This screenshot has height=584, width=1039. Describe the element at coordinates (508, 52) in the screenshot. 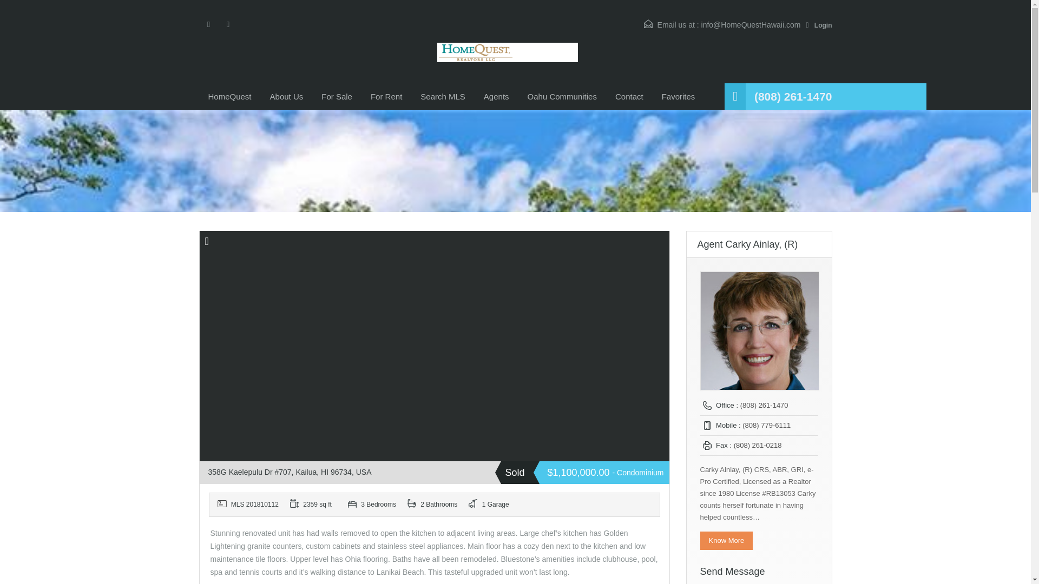

I see `HomeQuest Hawaii, LLC.` at that location.